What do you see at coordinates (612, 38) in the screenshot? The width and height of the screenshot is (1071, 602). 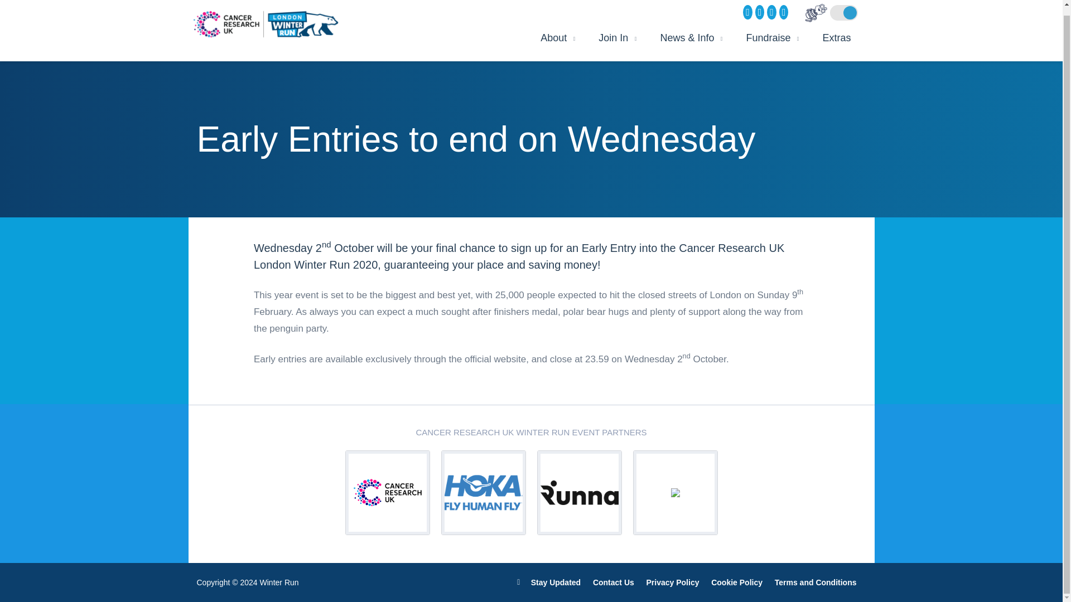 I see `Join In` at bounding box center [612, 38].